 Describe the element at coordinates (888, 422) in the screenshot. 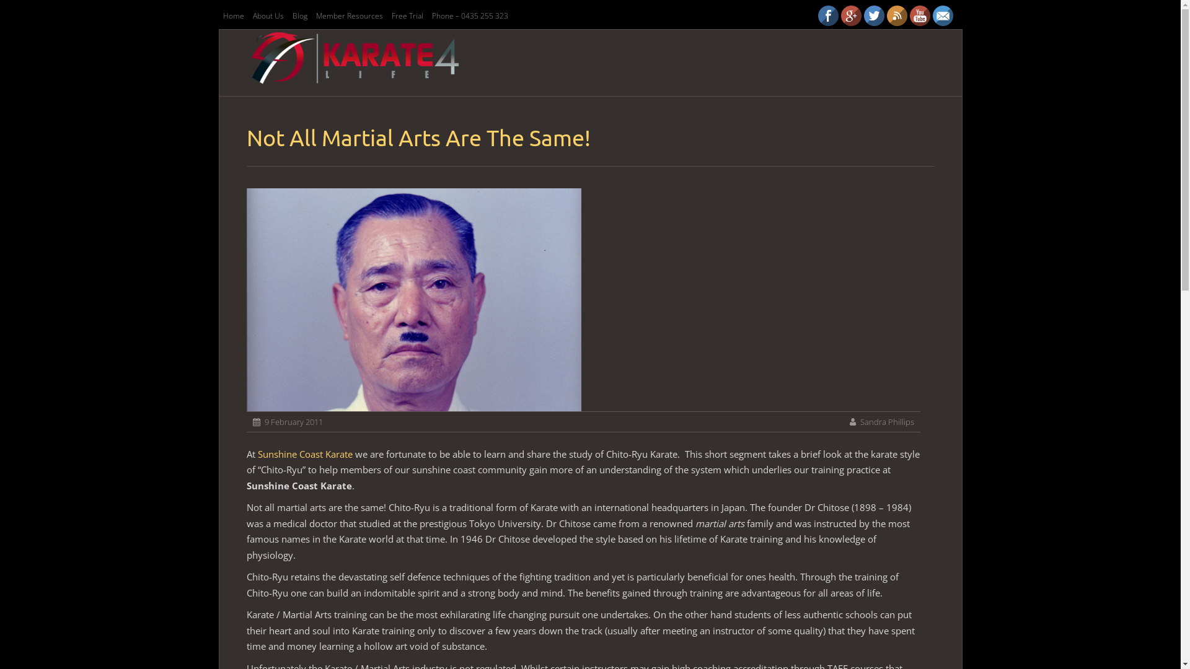

I see `Sandra Phillips` at that location.